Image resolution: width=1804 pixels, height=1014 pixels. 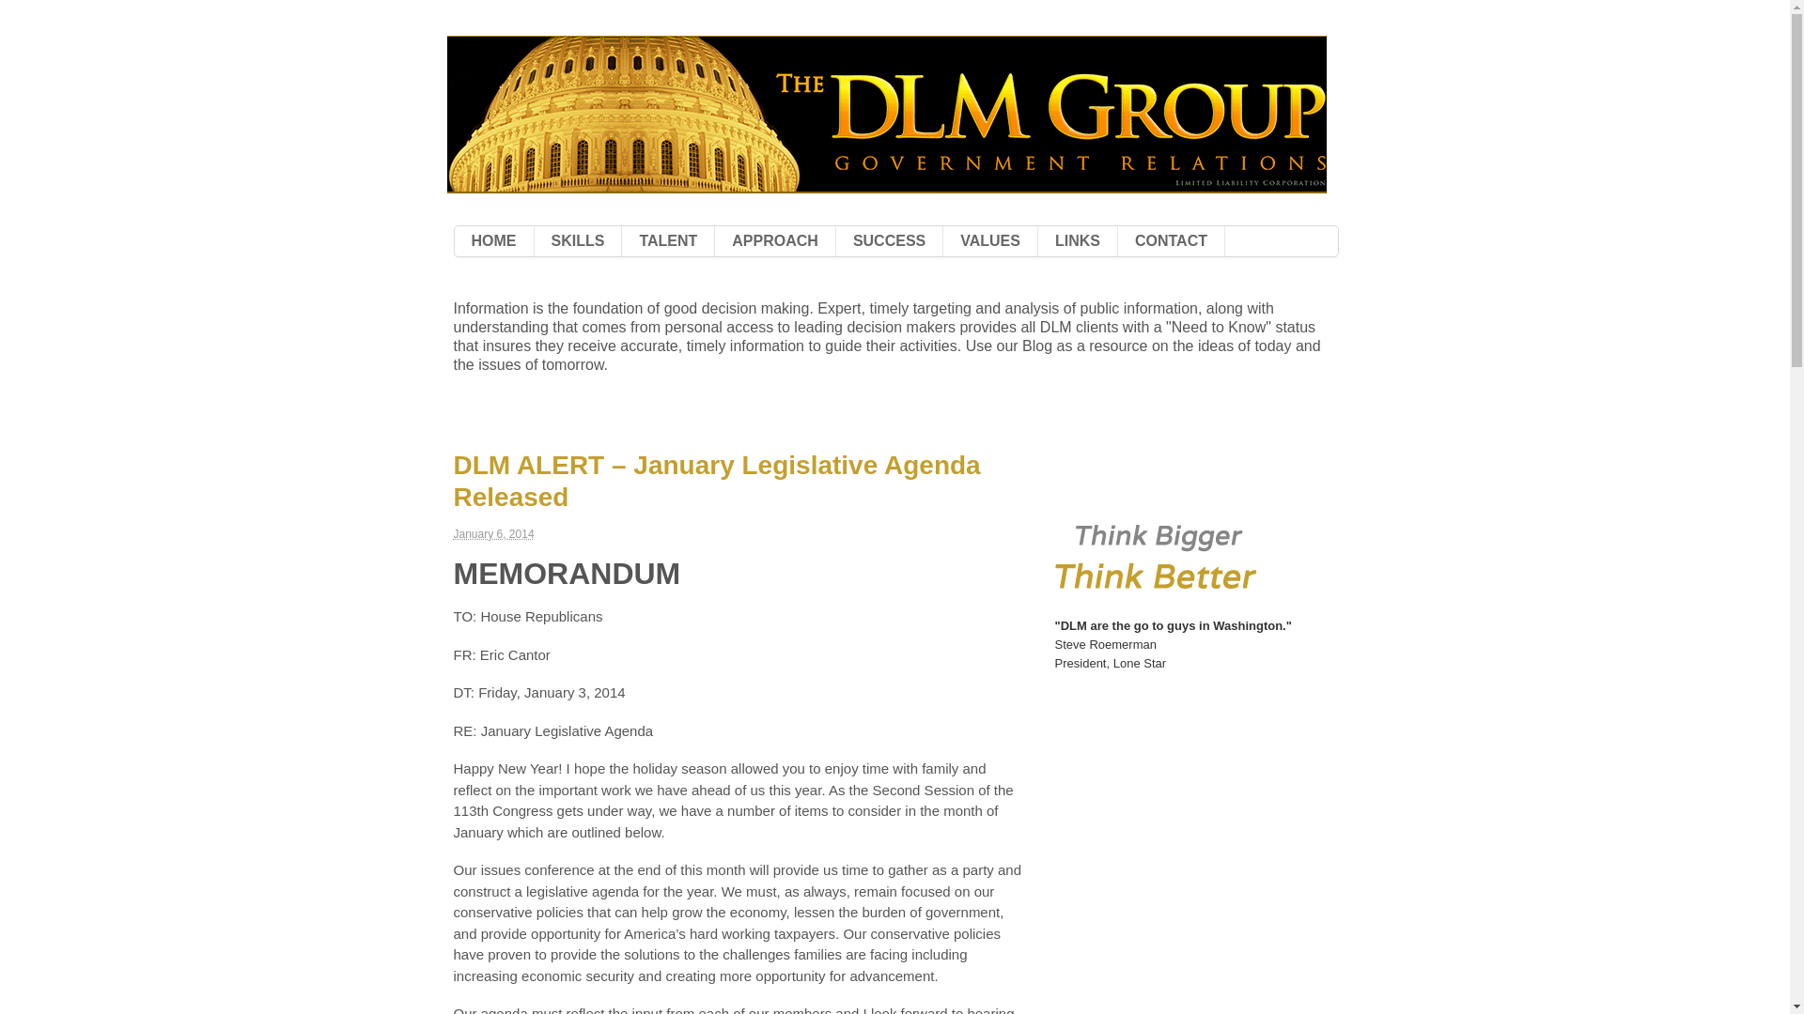 I want to click on APPROACH, so click(x=774, y=240).